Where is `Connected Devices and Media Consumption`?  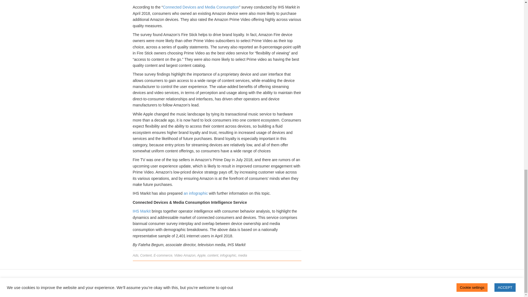 Connected Devices and Media Consumption is located at coordinates (201, 7).